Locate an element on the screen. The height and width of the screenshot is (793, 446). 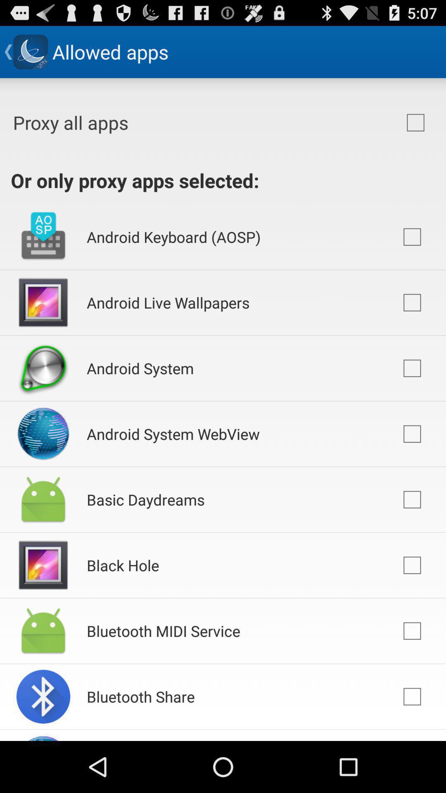
click the black hole item is located at coordinates (123, 565).